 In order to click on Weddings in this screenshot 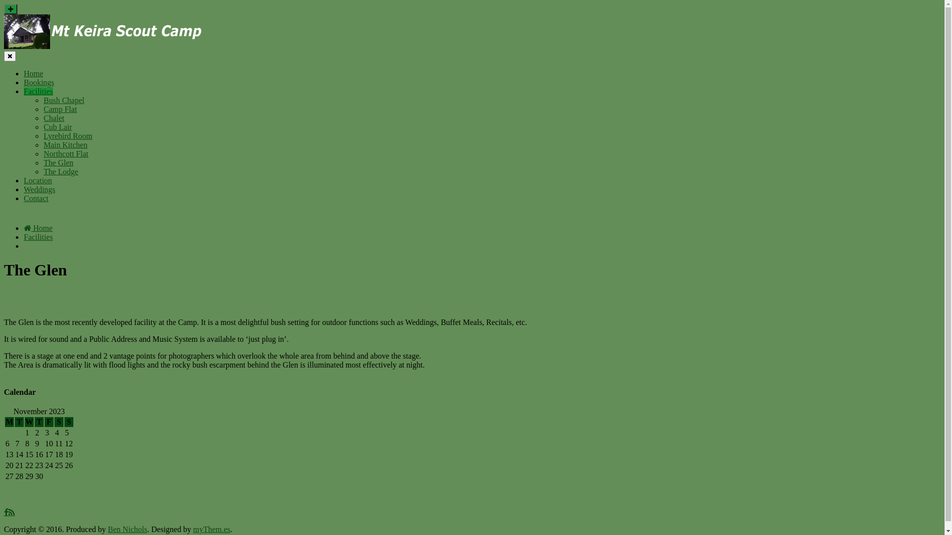, I will do `click(40, 189)`.